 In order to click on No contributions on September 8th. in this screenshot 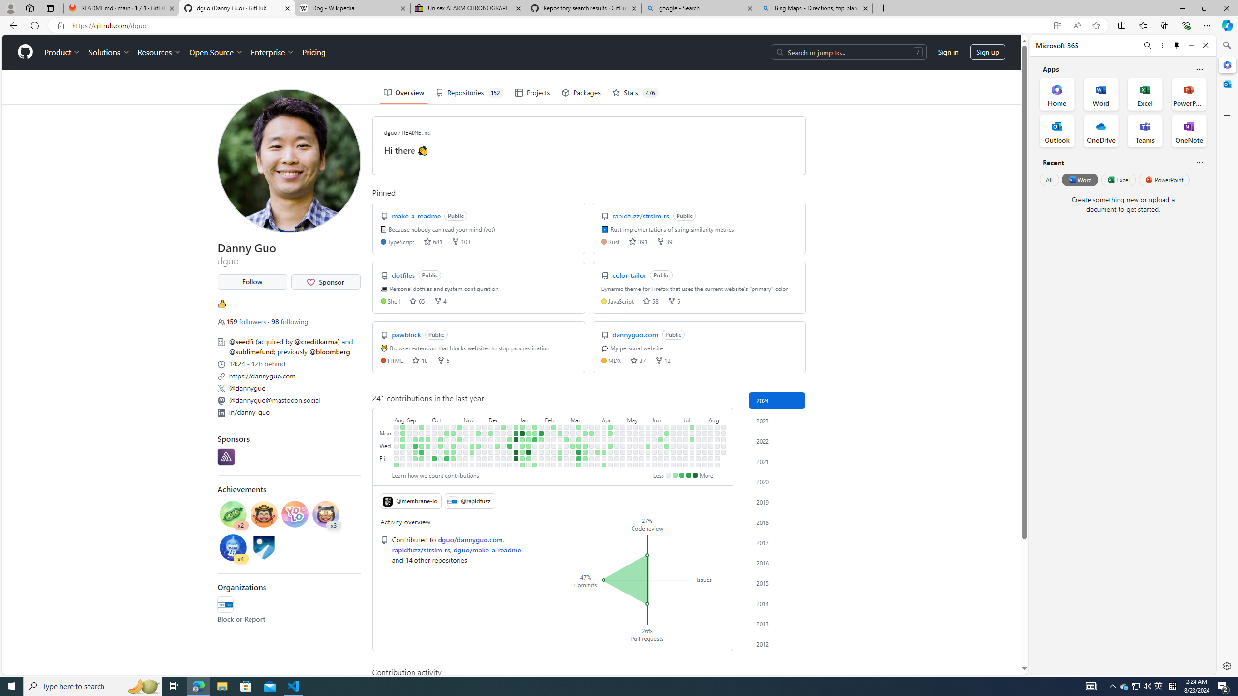, I will do `click(410, 458)`.